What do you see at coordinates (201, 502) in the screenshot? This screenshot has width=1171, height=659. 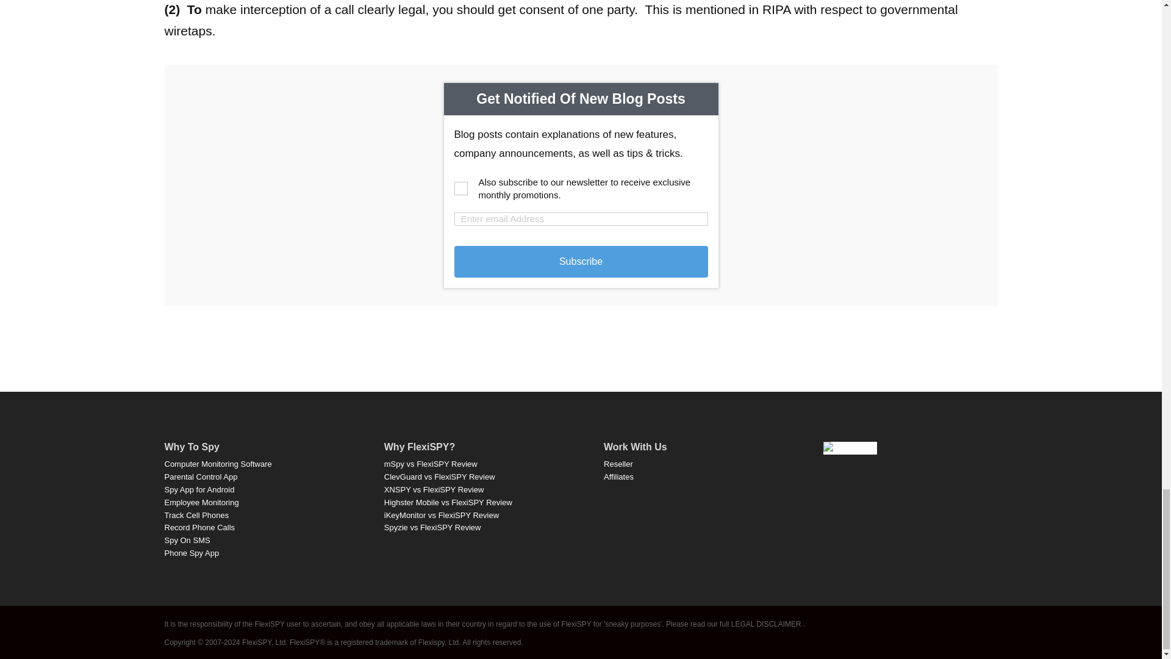 I see `Employee Monitoring` at bounding box center [201, 502].